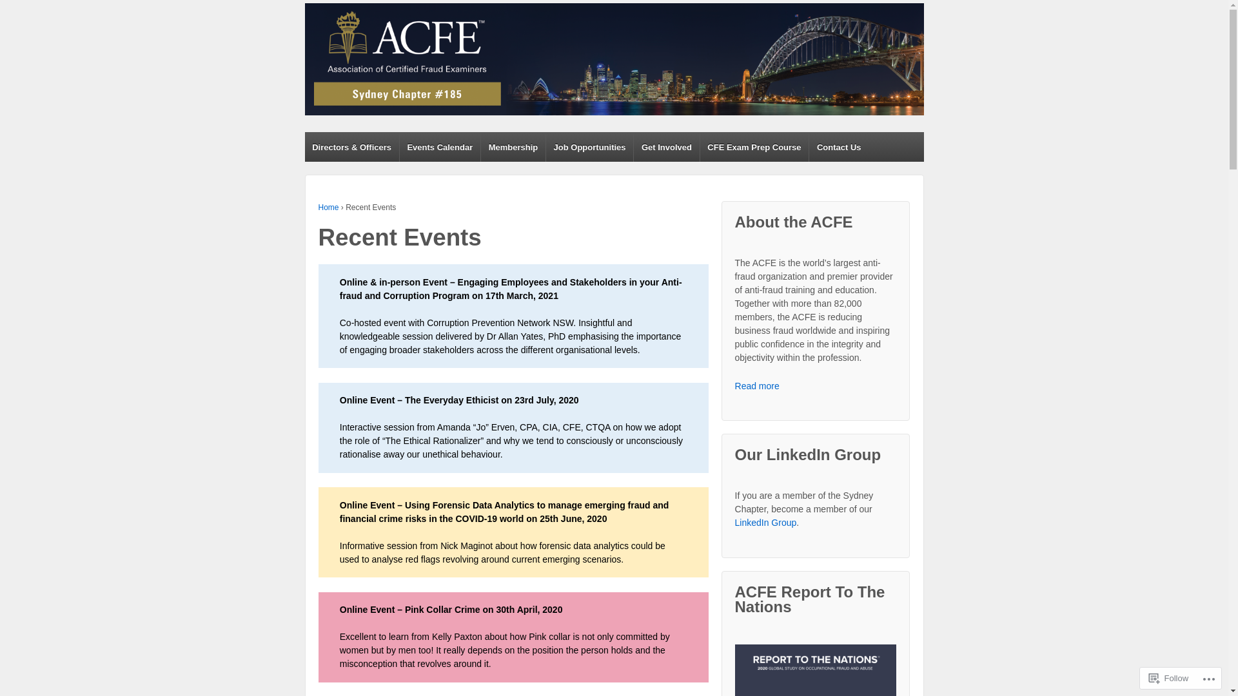 The image size is (1238, 696). Describe the element at coordinates (351, 147) in the screenshot. I see `Directors & Officers` at that location.